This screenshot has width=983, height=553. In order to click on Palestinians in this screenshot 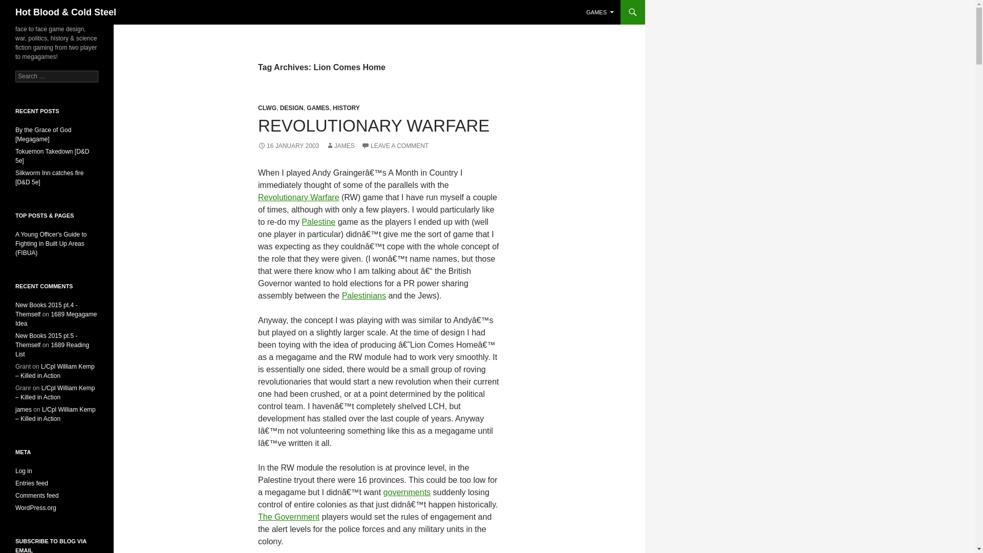, I will do `click(364, 296)`.